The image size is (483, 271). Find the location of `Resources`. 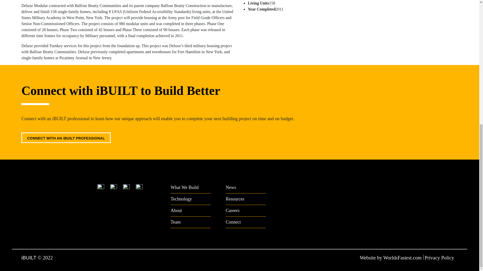

Resources is located at coordinates (246, 199).